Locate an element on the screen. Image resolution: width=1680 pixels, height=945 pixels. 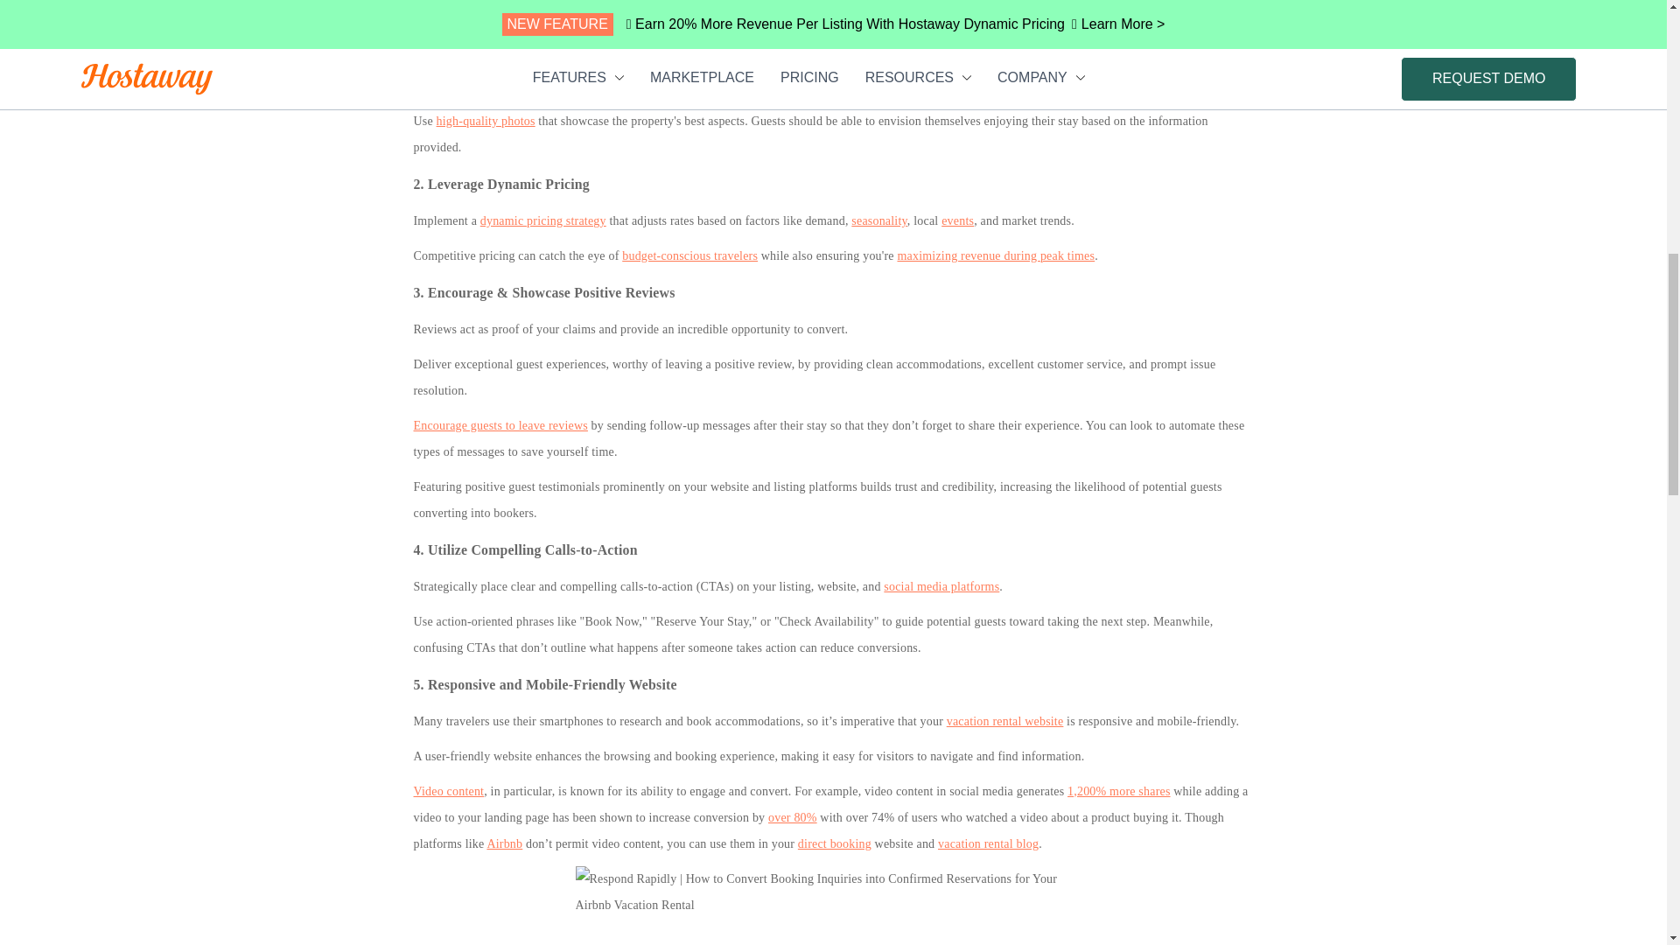
experiences is located at coordinates (1223, 59).